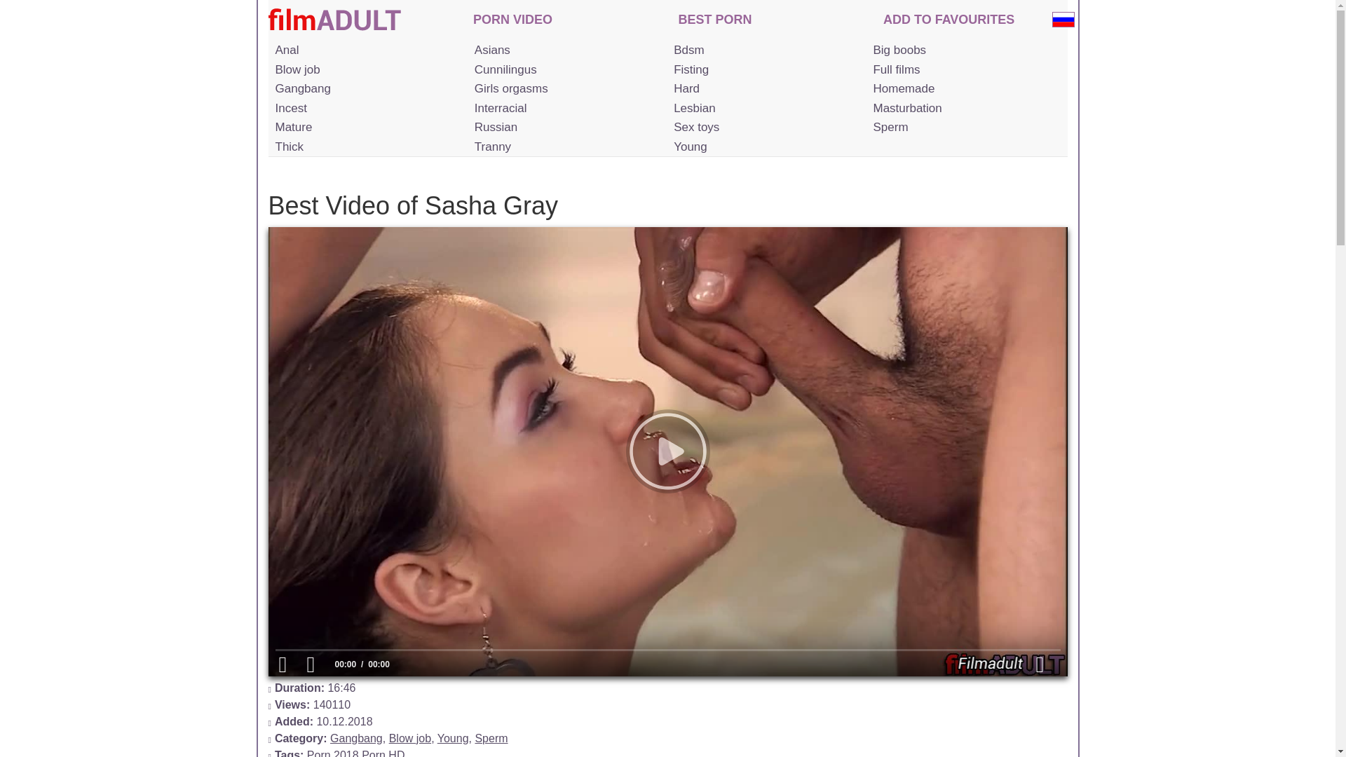 Image resolution: width=1346 pixels, height=757 pixels. Describe the element at coordinates (366, 128) in the screenshot. I see `Mature` at that location.